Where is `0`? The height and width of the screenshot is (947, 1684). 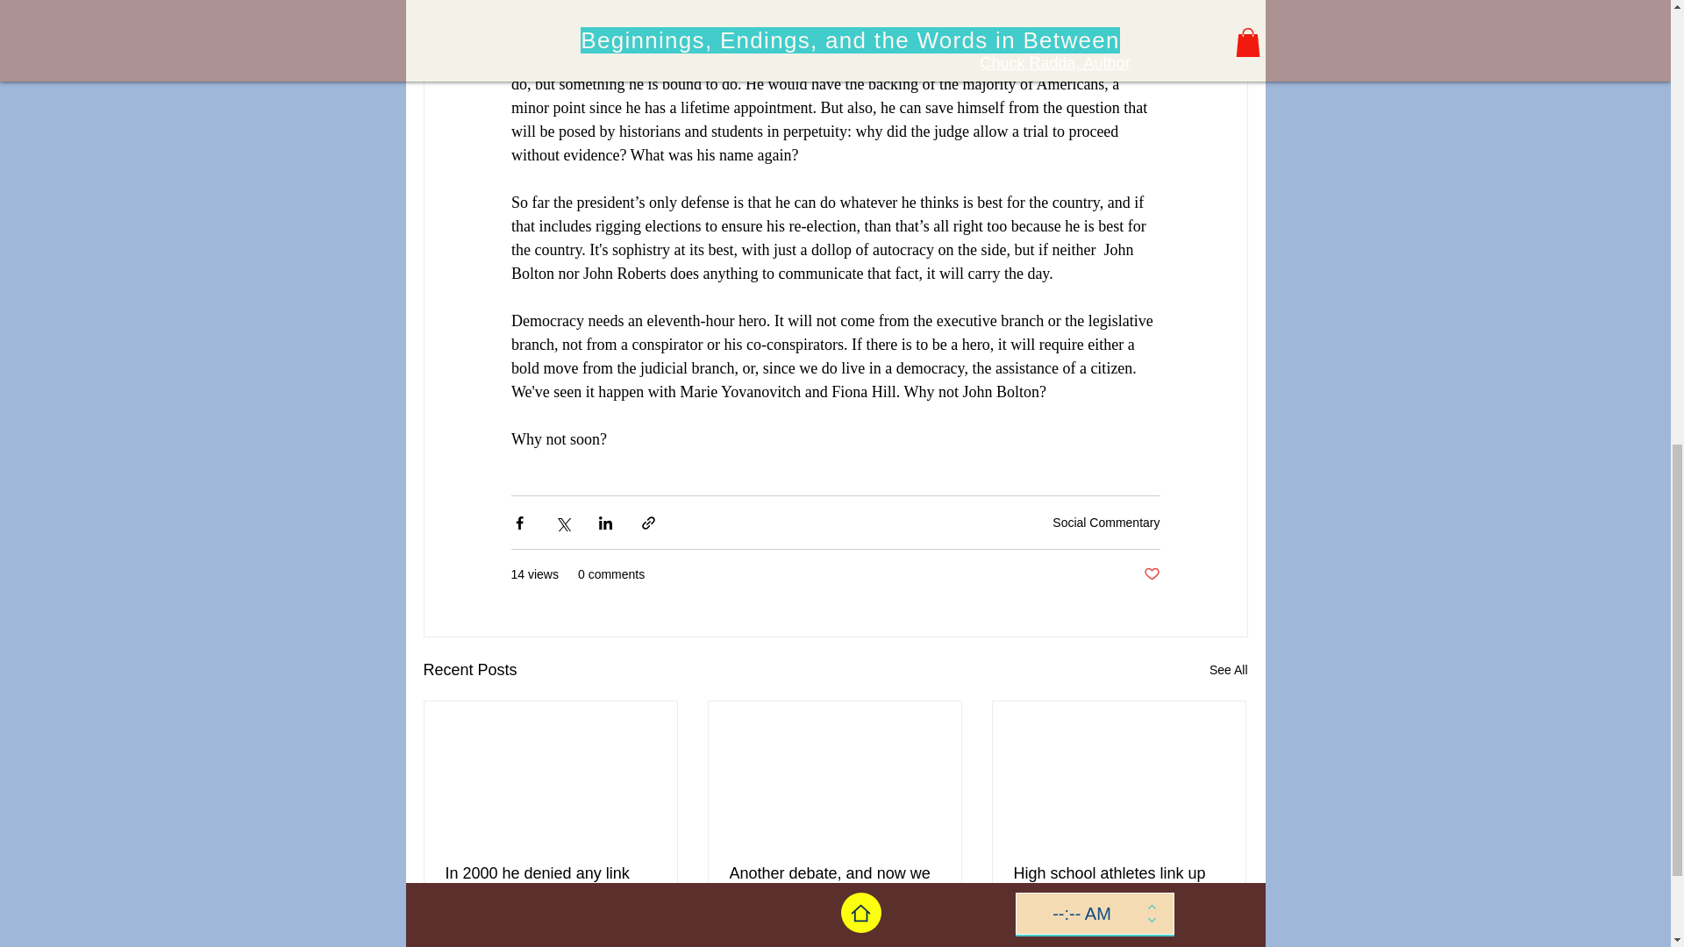 0 is located at coordinates (1216, 942).